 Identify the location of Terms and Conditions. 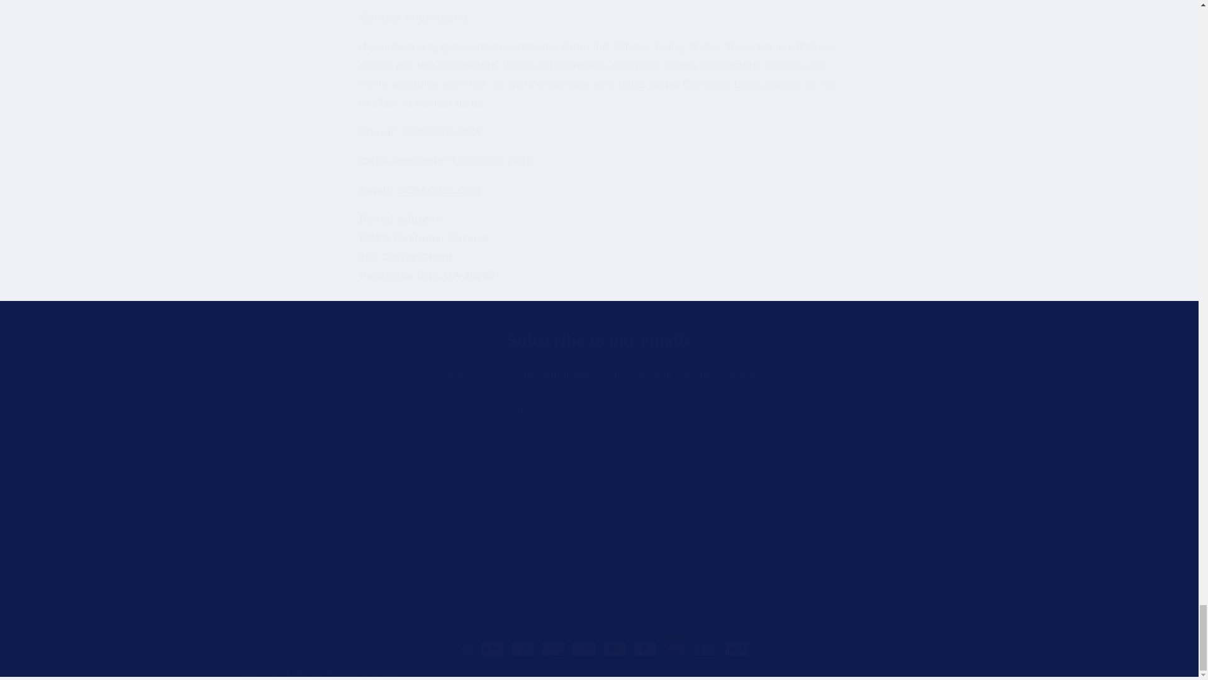
(271, 533).